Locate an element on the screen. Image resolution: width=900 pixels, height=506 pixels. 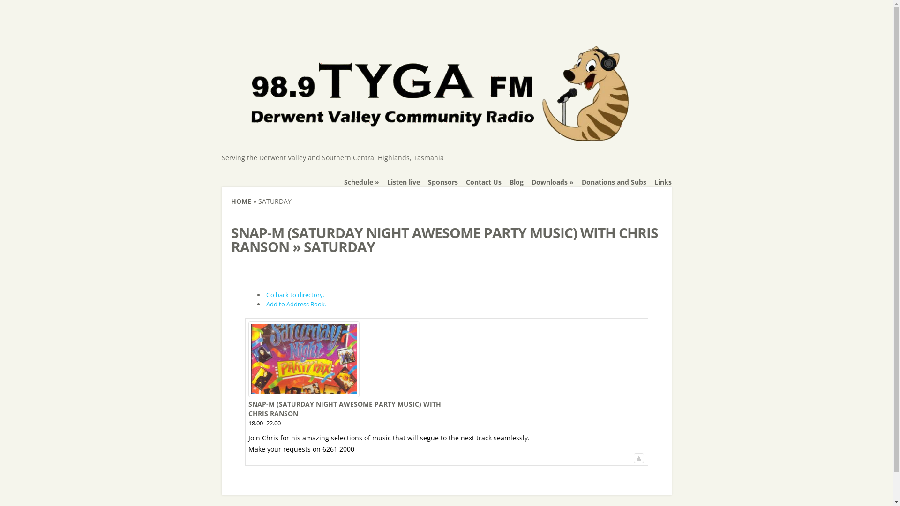
Contact Us is located at coordinates (484, 182).